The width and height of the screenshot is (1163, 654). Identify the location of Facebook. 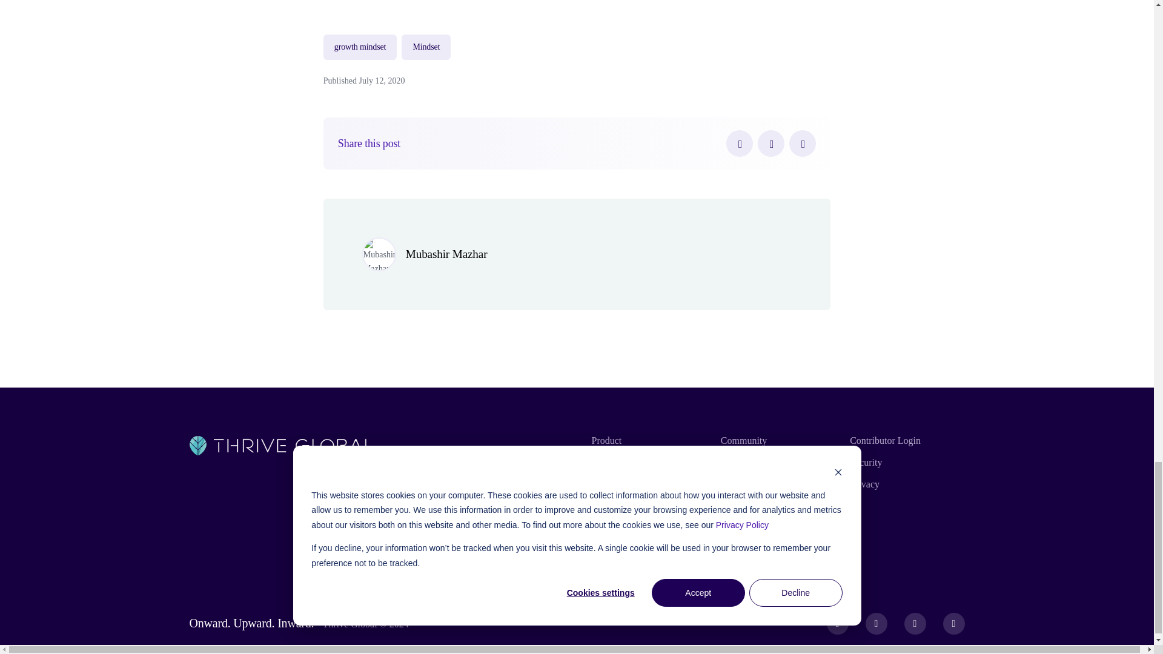
(739, 143).